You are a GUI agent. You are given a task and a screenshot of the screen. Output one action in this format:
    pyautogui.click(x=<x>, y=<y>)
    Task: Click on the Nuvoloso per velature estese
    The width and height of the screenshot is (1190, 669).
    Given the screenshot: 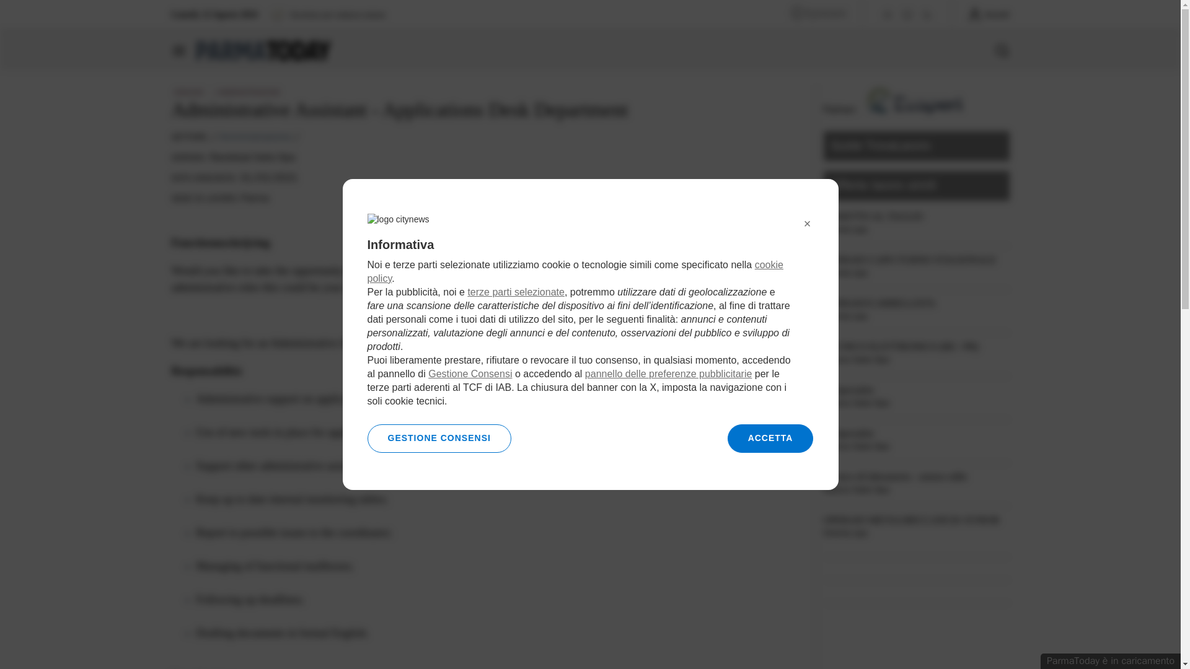 What is the action you would take?
    pyautogui.click(x=327, y=14)
    